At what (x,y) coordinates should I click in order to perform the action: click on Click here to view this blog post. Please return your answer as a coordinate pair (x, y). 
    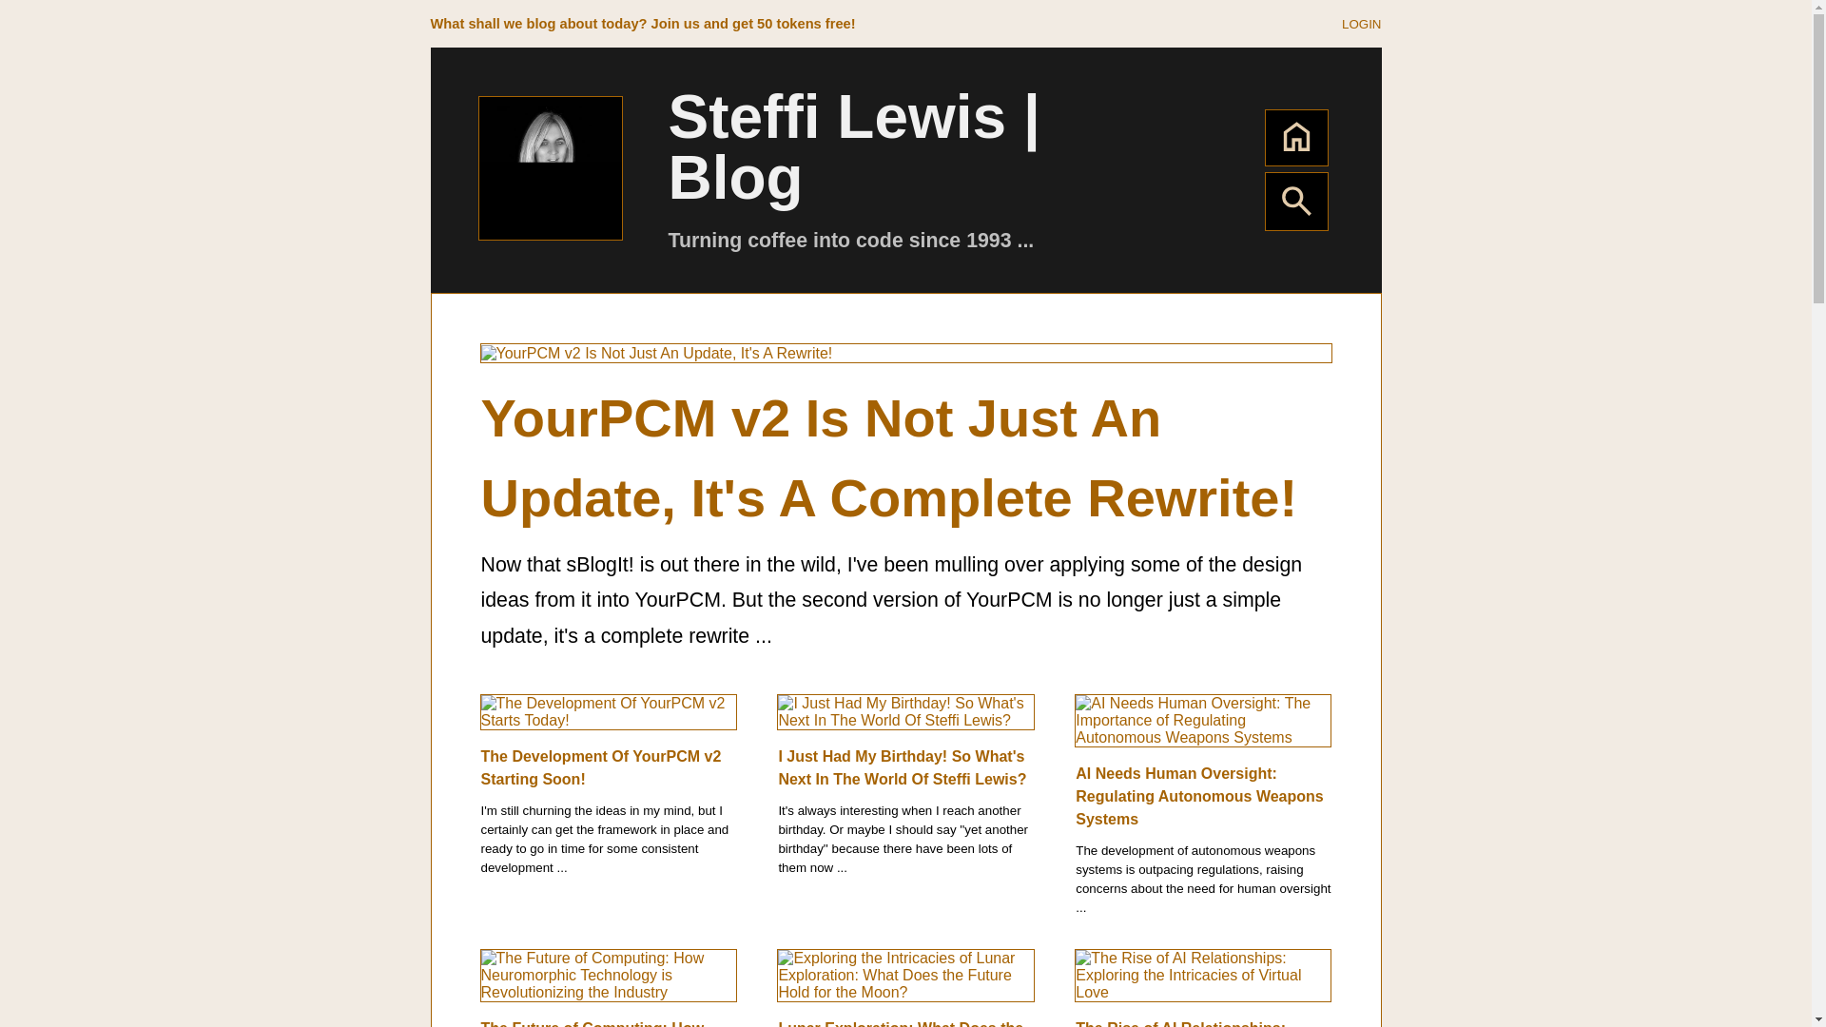
    Looking at the image, I should click on (593, 1023).